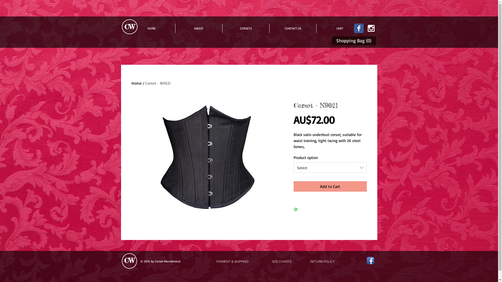 This screenshot has height=282, width=502. What do you see at coordinates (282, 262) in the screenshot?
I see `SIZE CHARTS` at bounding box center [282, 262].